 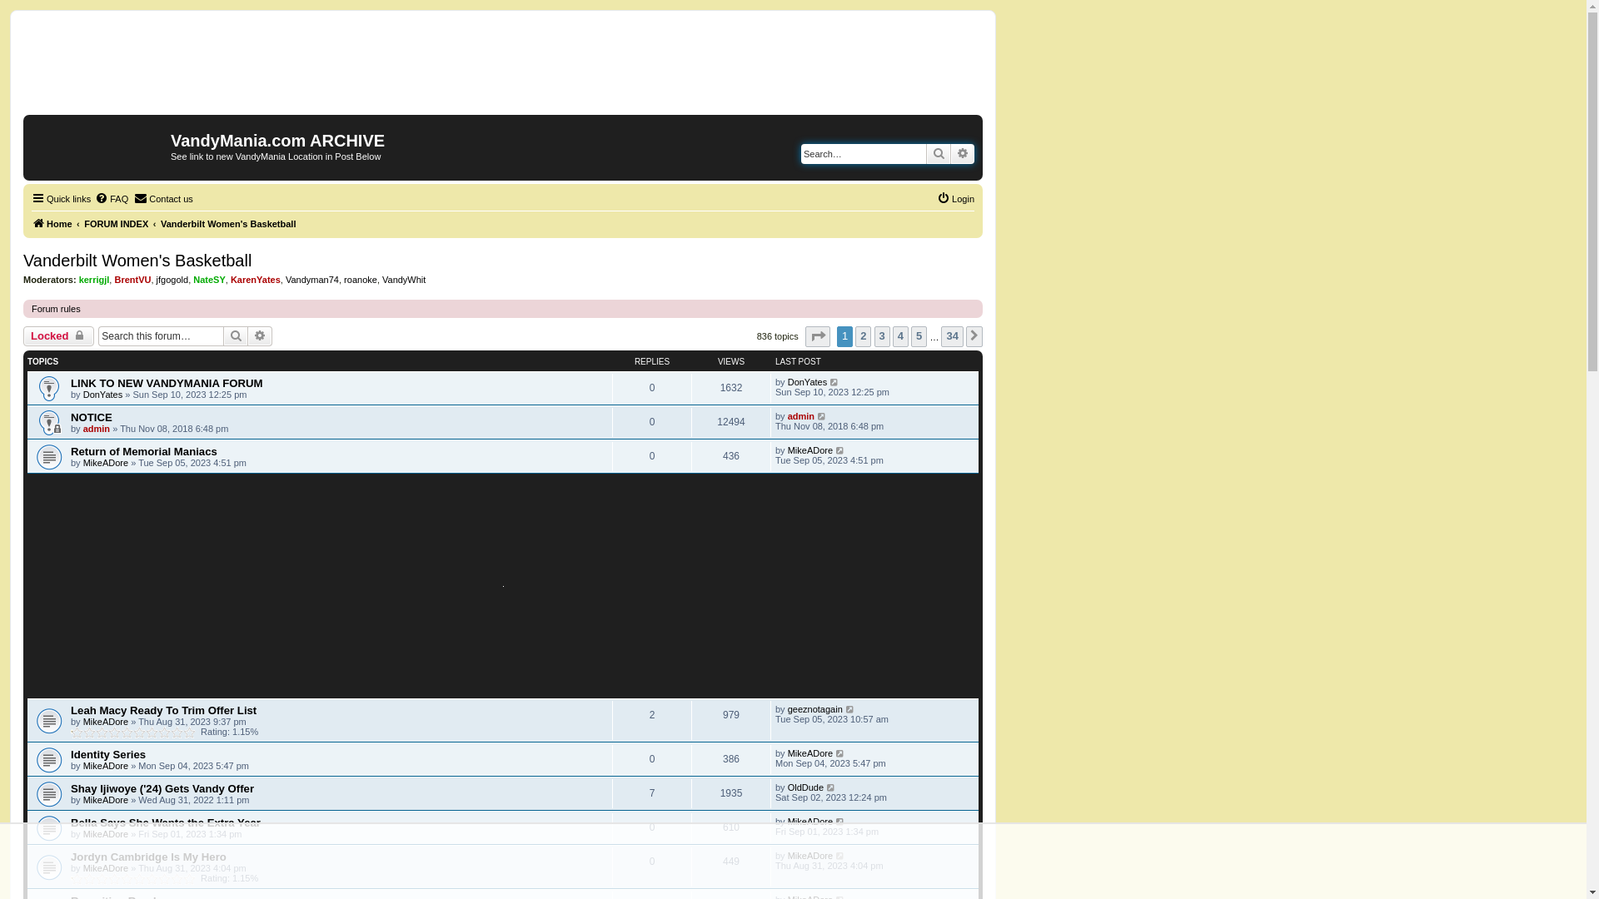 What do you see at coordinates (144, 451) in the screenshot?
I see `Return of Memorial Maniacs` at bounding box center [144, 451].